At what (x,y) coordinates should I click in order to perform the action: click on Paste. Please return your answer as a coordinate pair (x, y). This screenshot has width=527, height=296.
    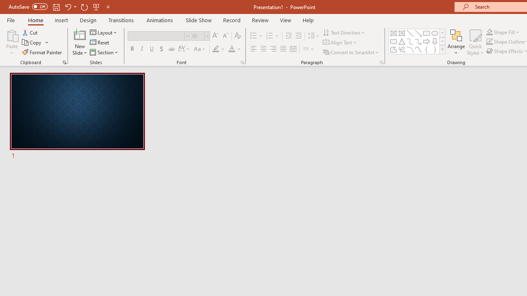
    Looking at the image, I should click on (12, 35).